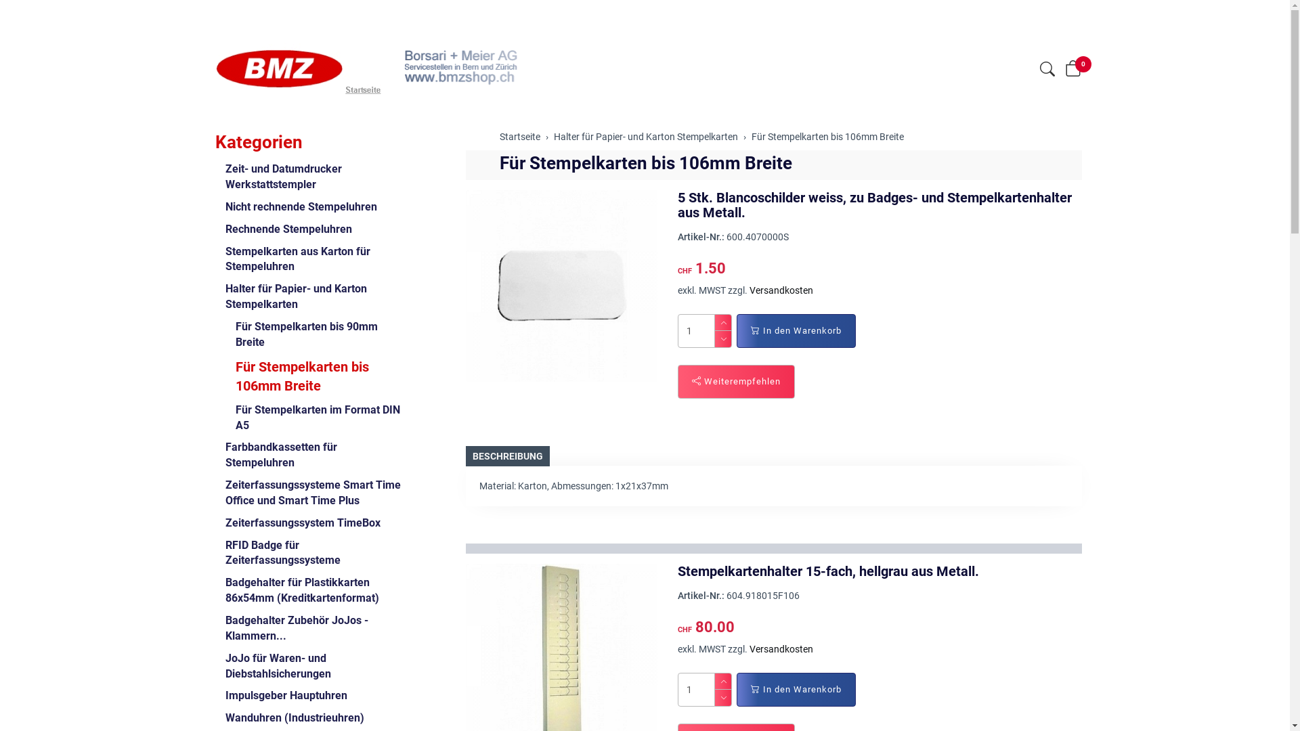 The image size is (1300, 731). Describe the element at coordinates (696, 690) in the screenshot. I see `Menge` at that location.